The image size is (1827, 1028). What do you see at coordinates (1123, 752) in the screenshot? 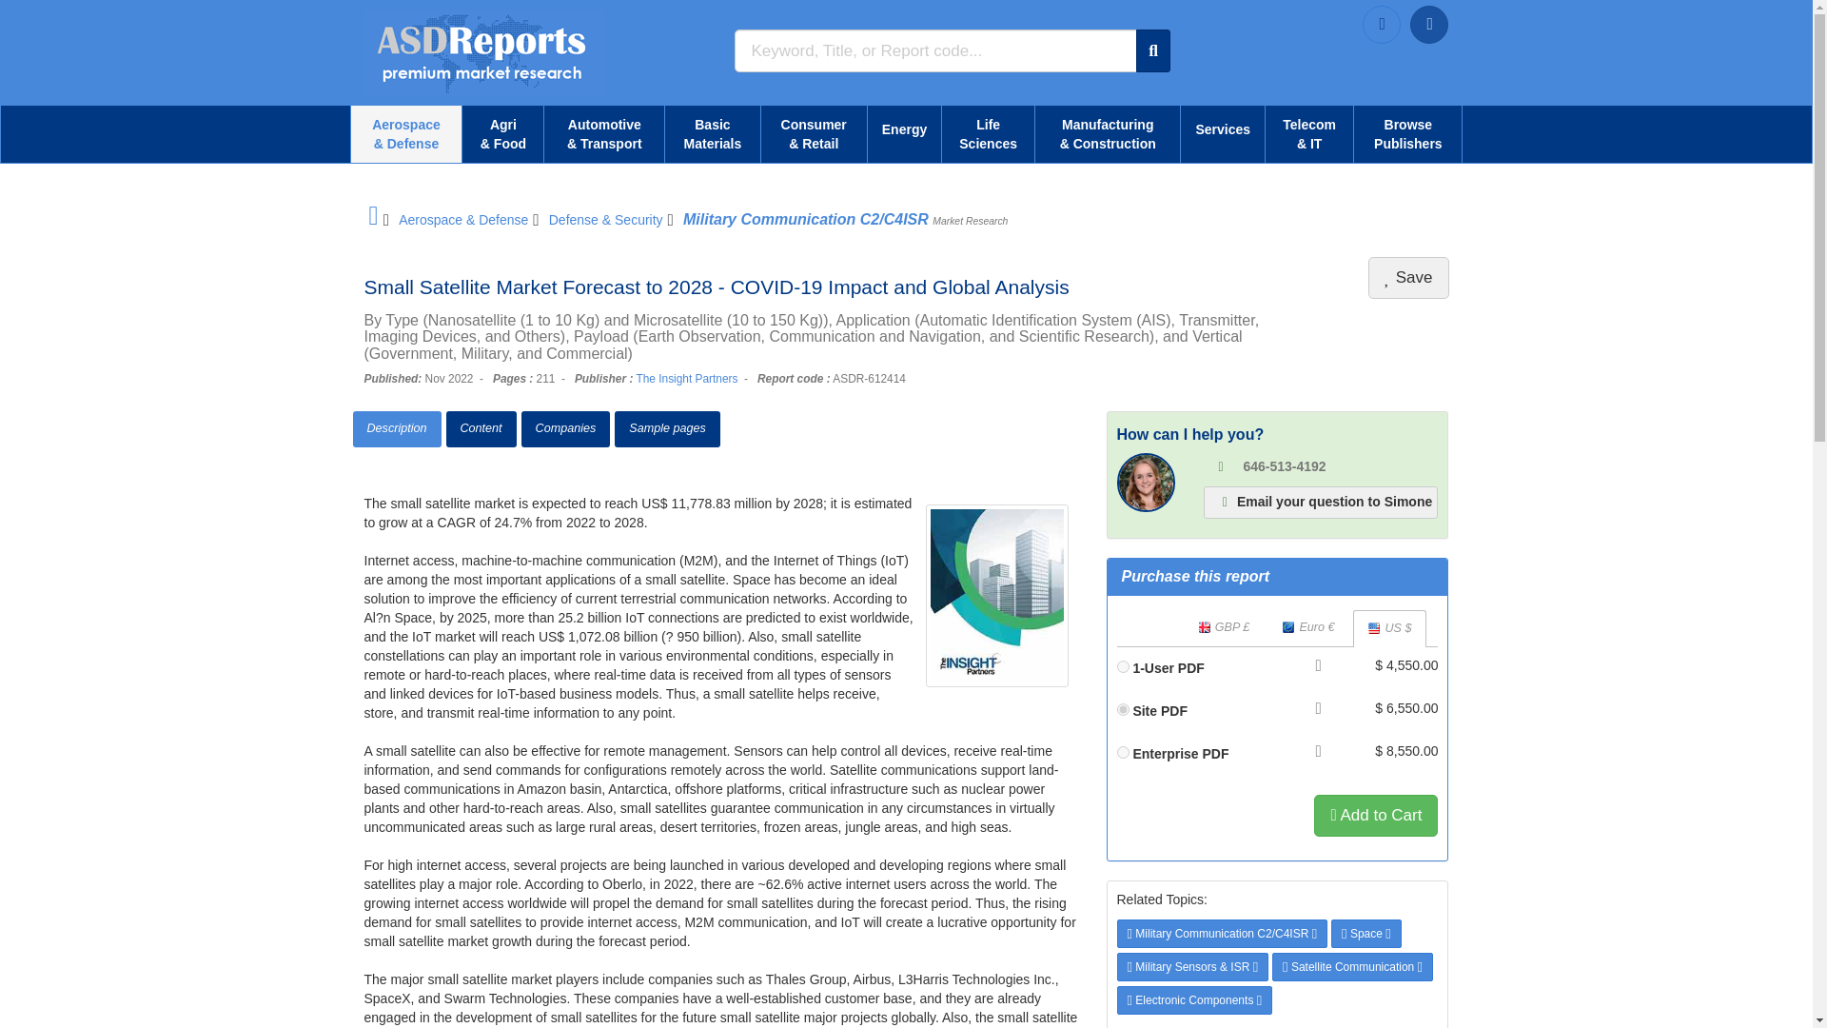
I see `xprice3` at bounding box center [1123, 752].